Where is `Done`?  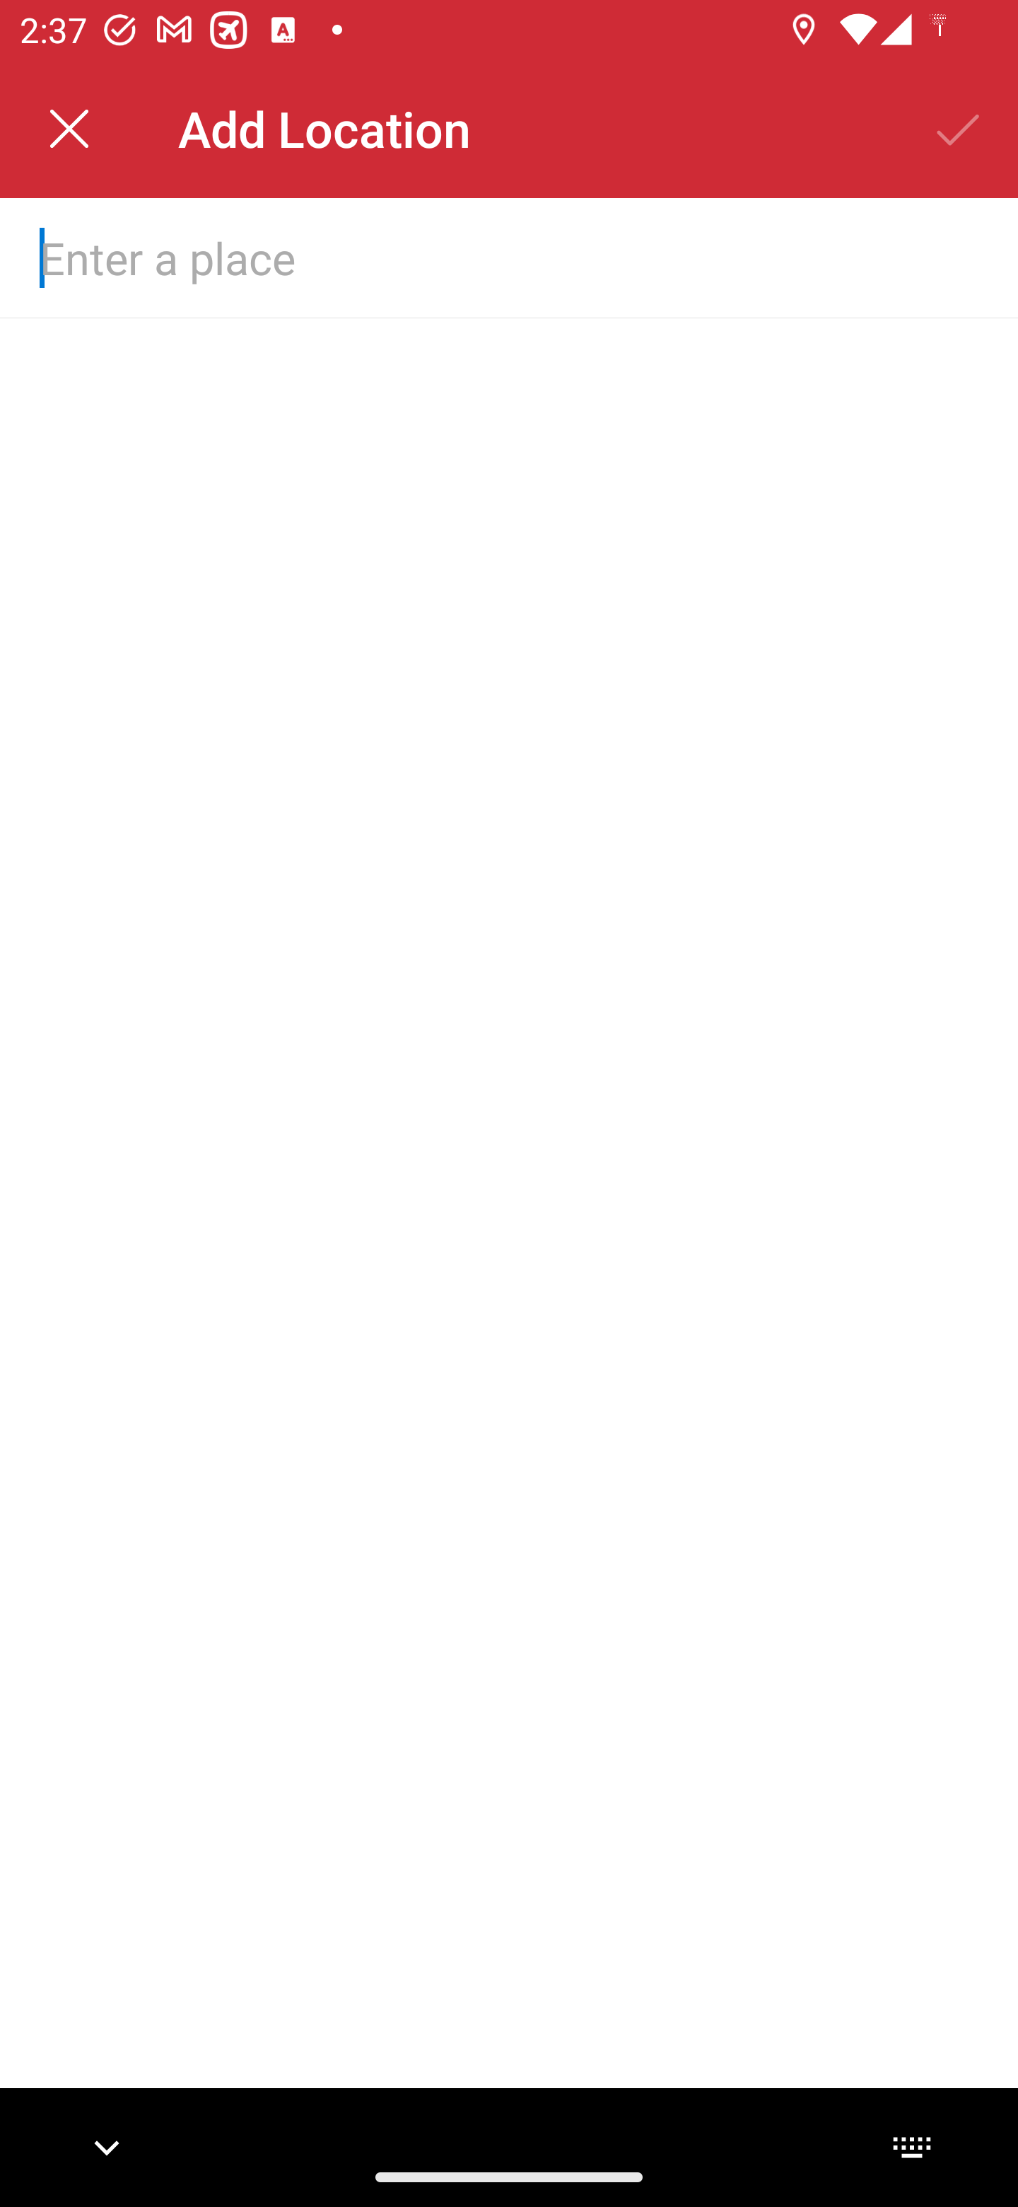
Done is located at coordinates (959, 129).